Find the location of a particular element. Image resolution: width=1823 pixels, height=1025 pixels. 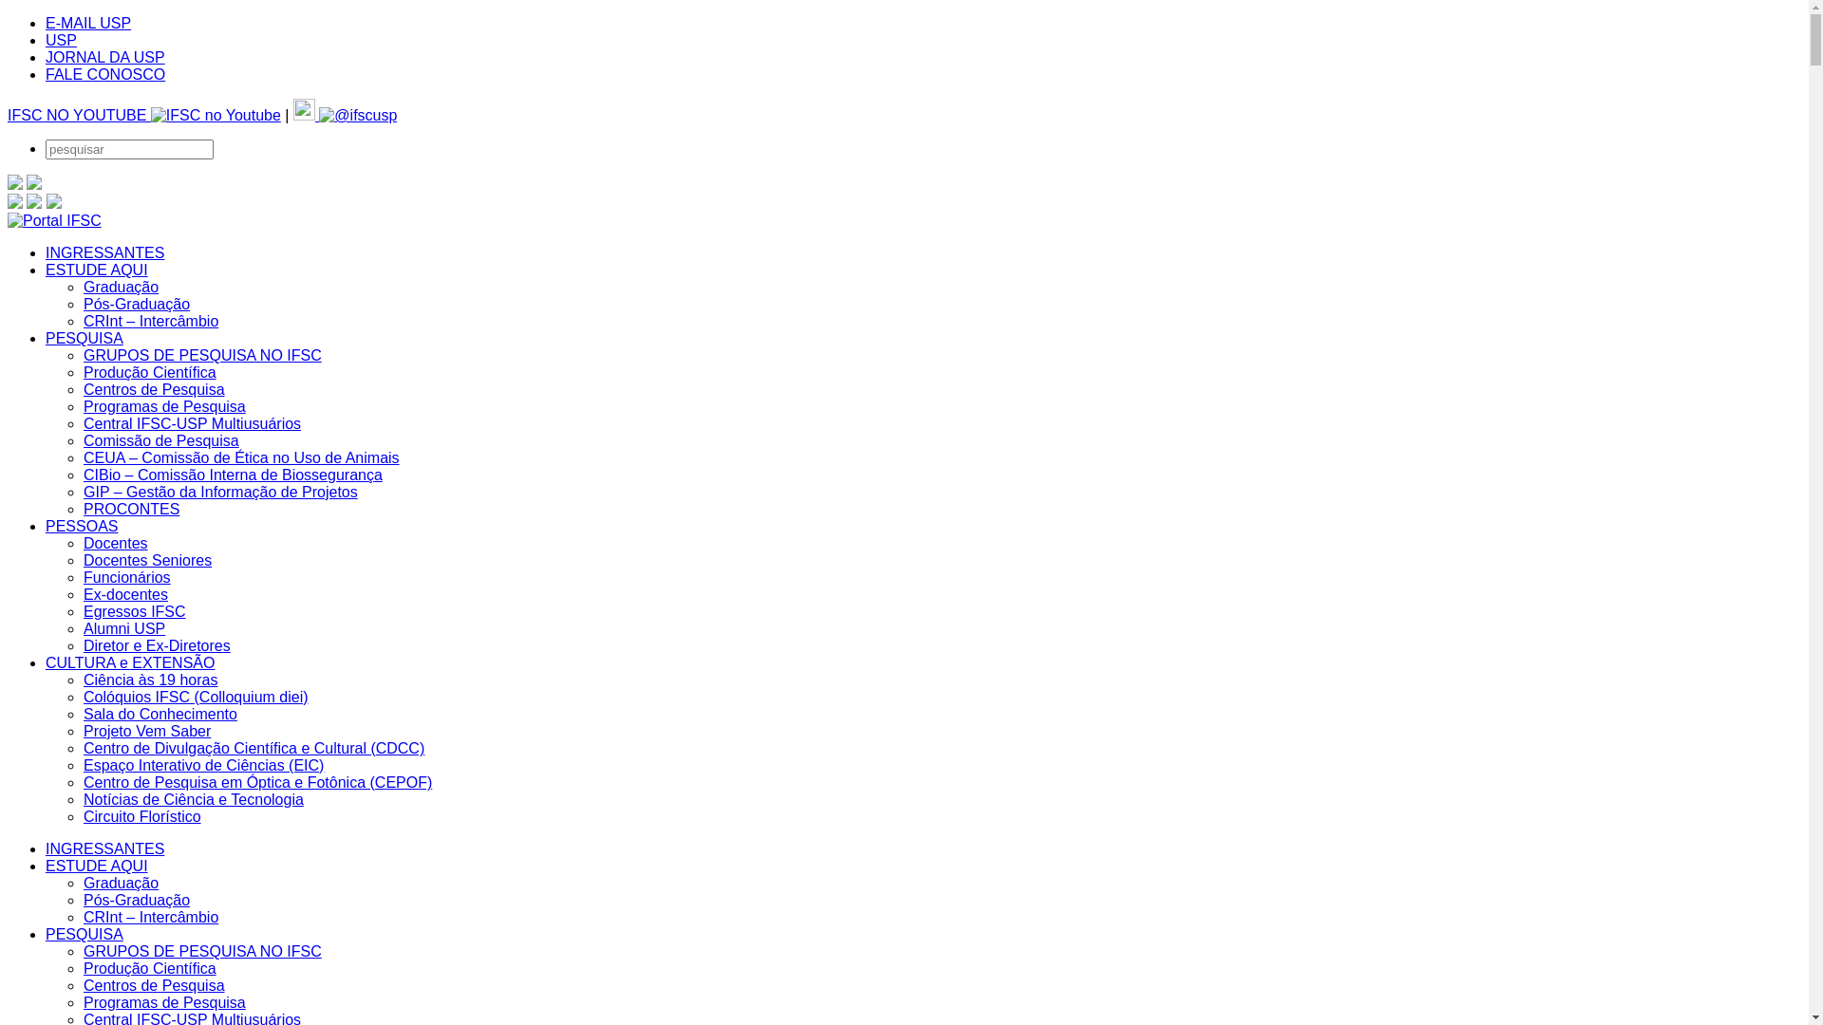

Portal IFSC is located at coordinates (55, 220).